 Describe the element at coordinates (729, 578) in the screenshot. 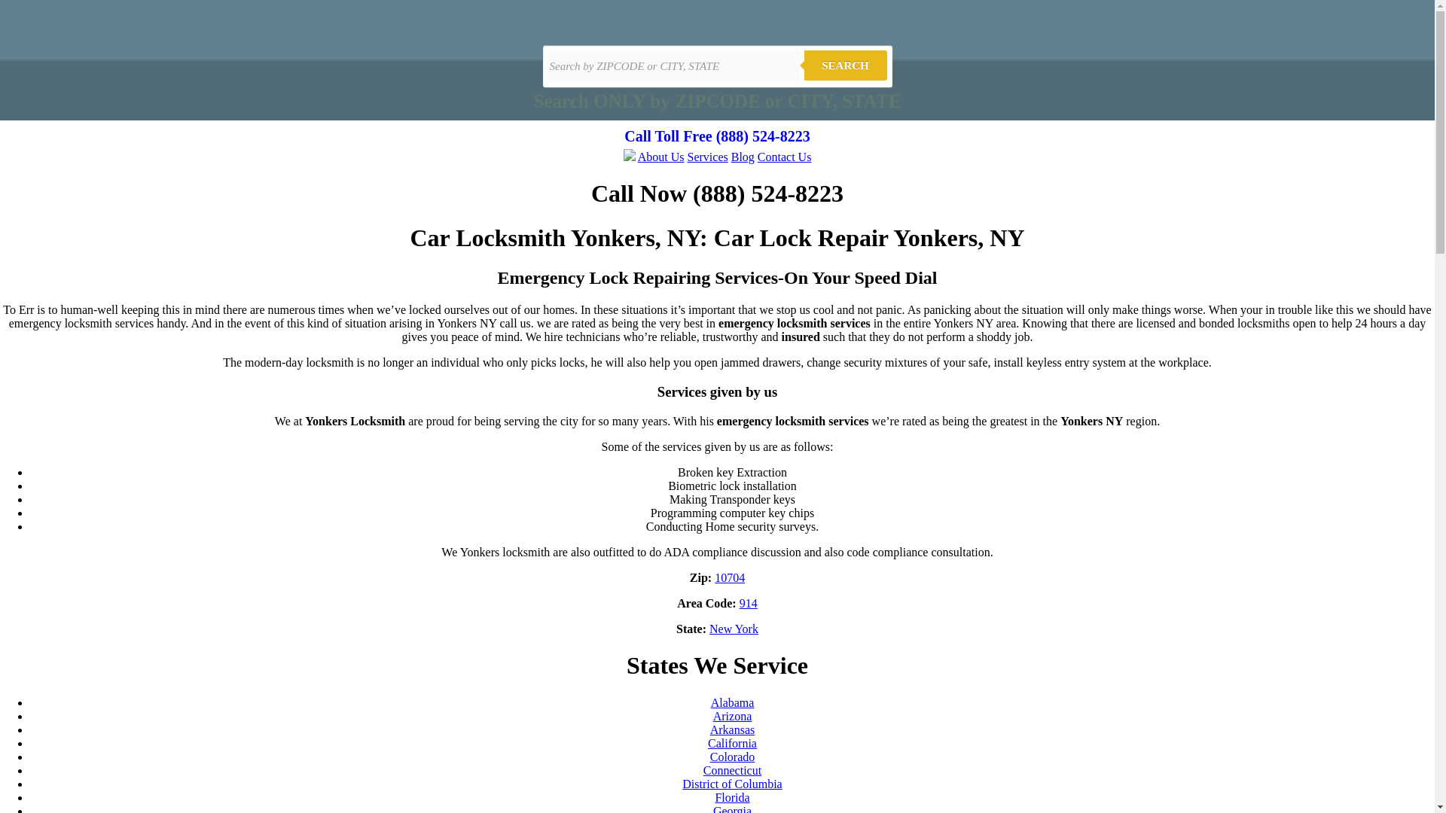

I see `10704` at that location.